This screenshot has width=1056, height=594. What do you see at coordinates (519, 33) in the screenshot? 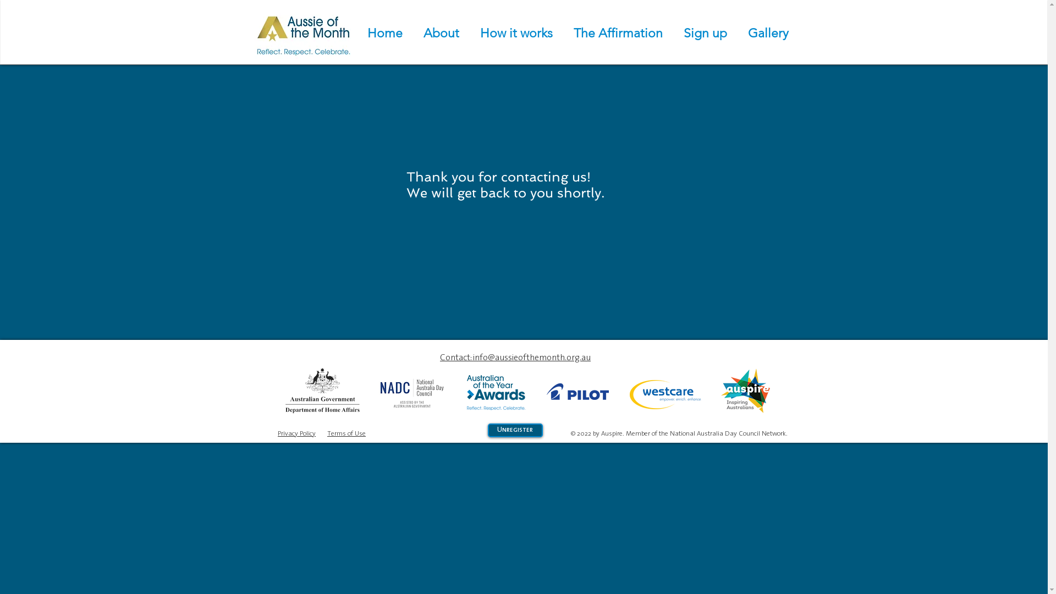
I see `How it works` at bounding box center [519, 33].